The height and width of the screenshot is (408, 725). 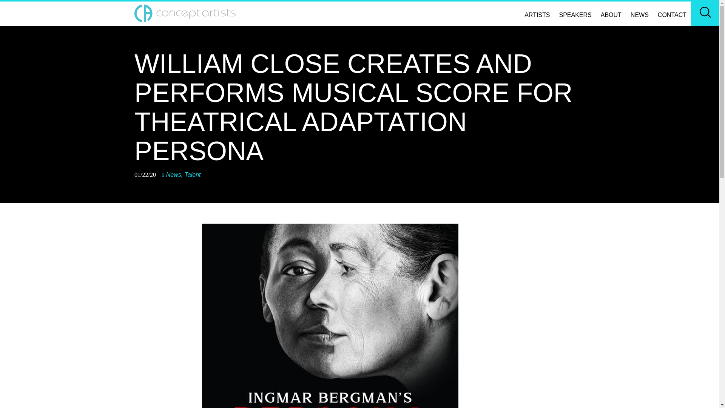 What do you see at coordinates (672, 15) in the screenshot?
I see `CONTACT` at bounding box center [672, 15].